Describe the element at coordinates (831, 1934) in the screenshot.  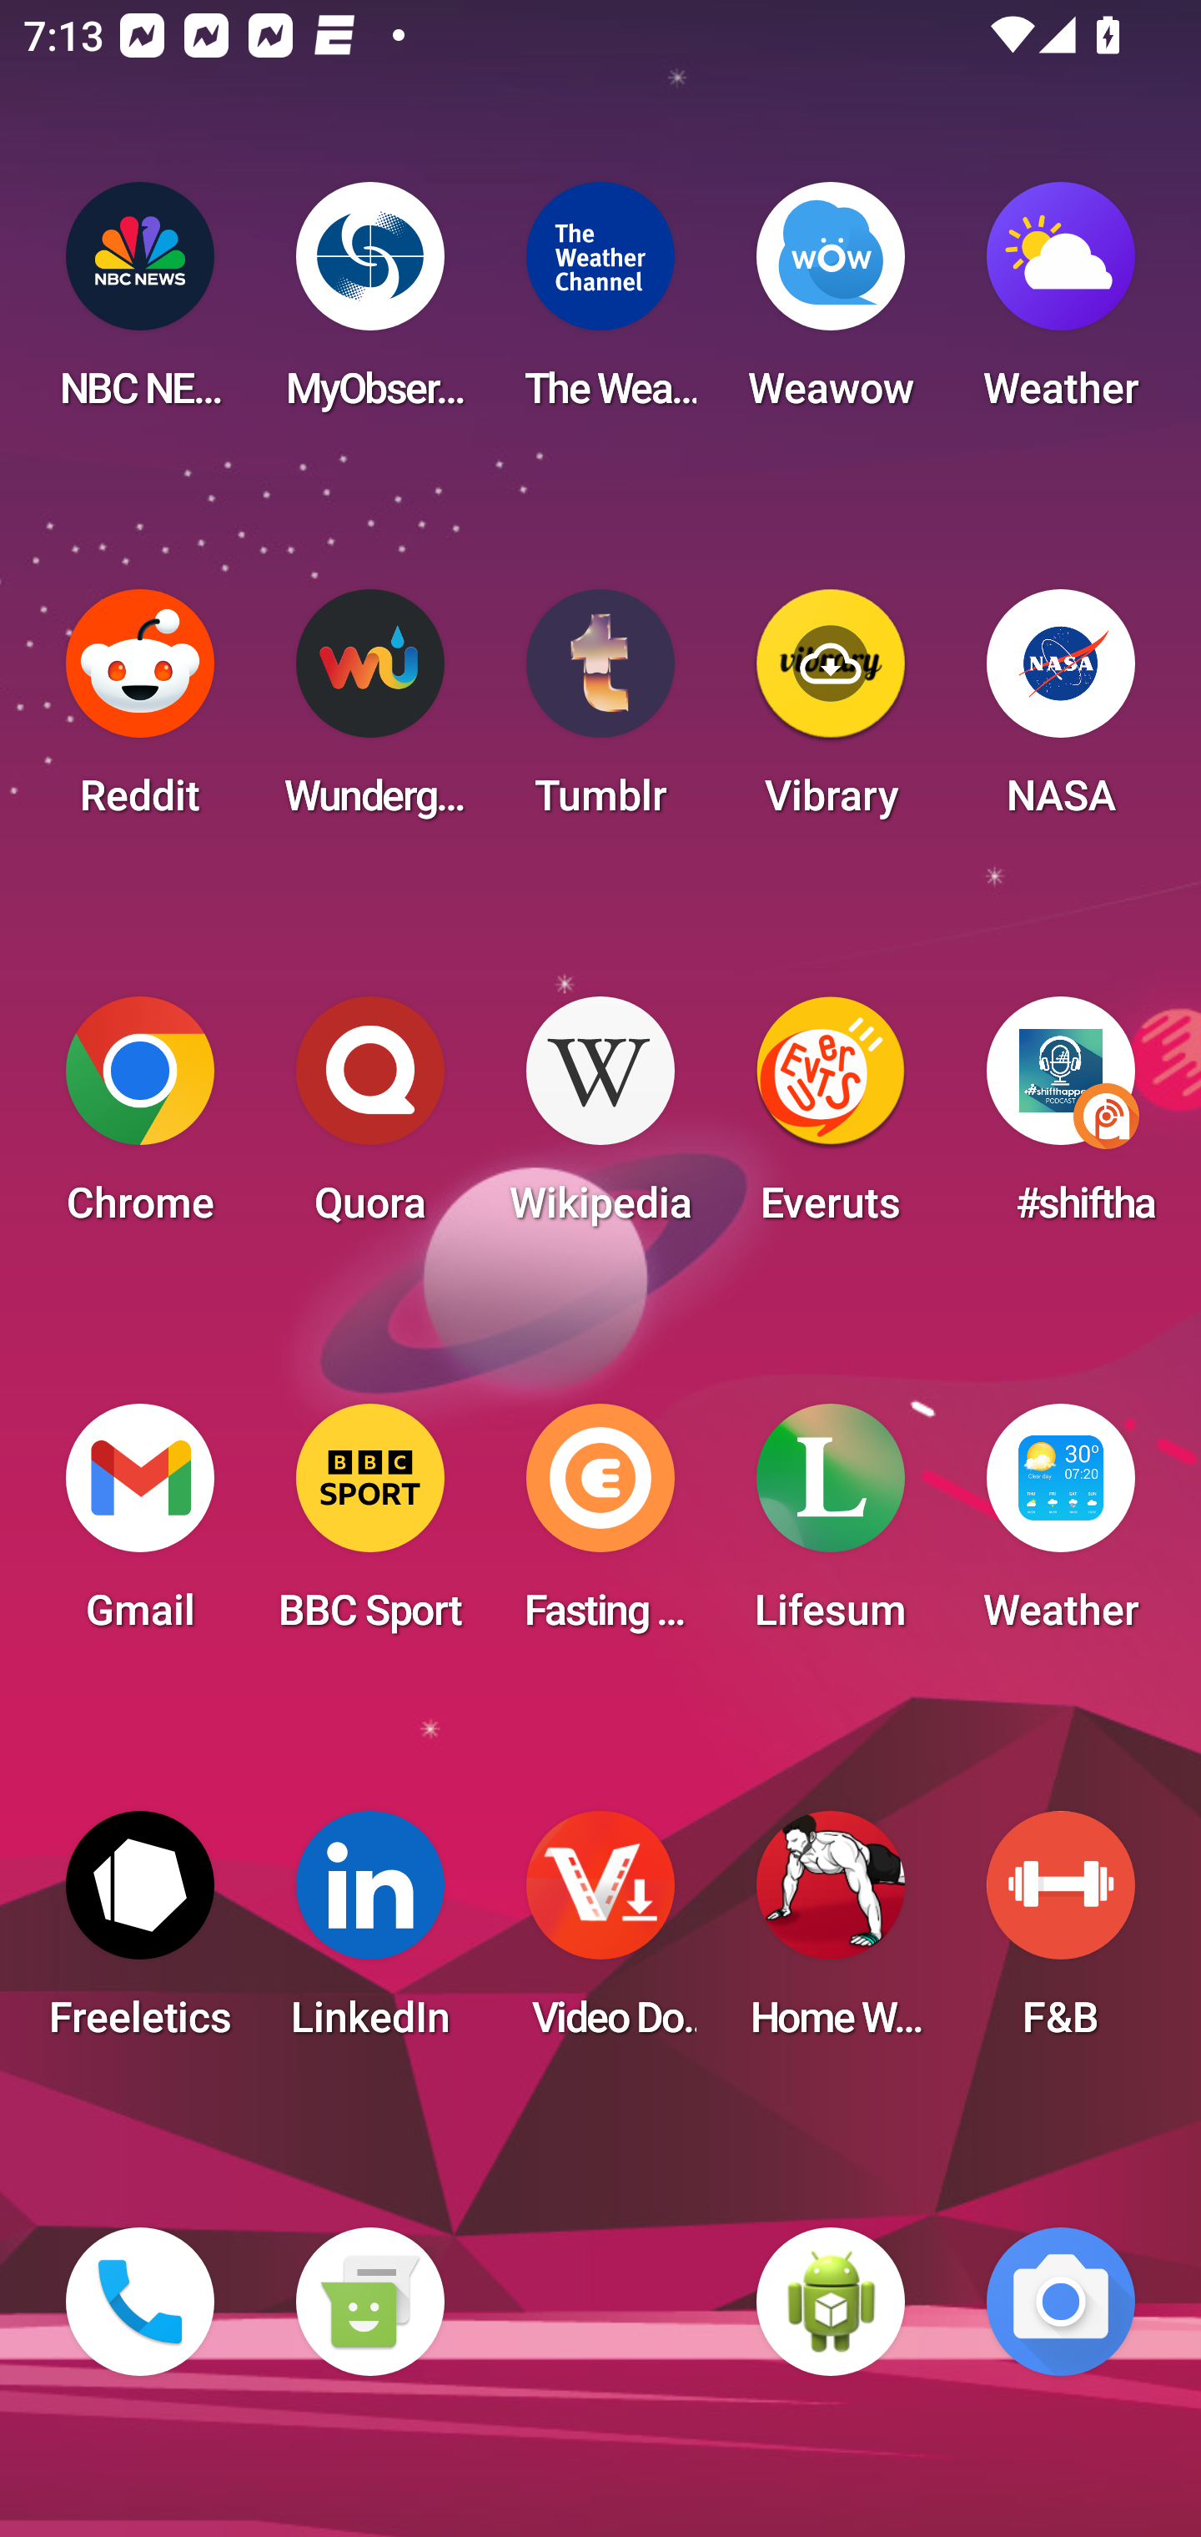
I see `Home Workout` at that location.